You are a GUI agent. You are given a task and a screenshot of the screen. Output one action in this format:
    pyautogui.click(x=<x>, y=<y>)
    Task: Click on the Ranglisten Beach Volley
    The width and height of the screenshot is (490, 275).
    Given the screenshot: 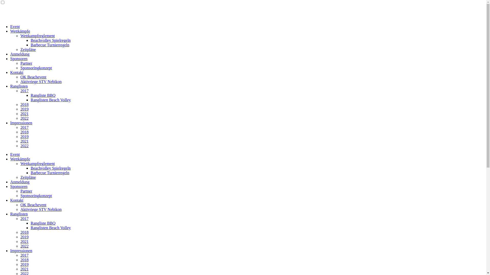 What is the action you would take?
    pyautogui.click(x=51, y=100)
    